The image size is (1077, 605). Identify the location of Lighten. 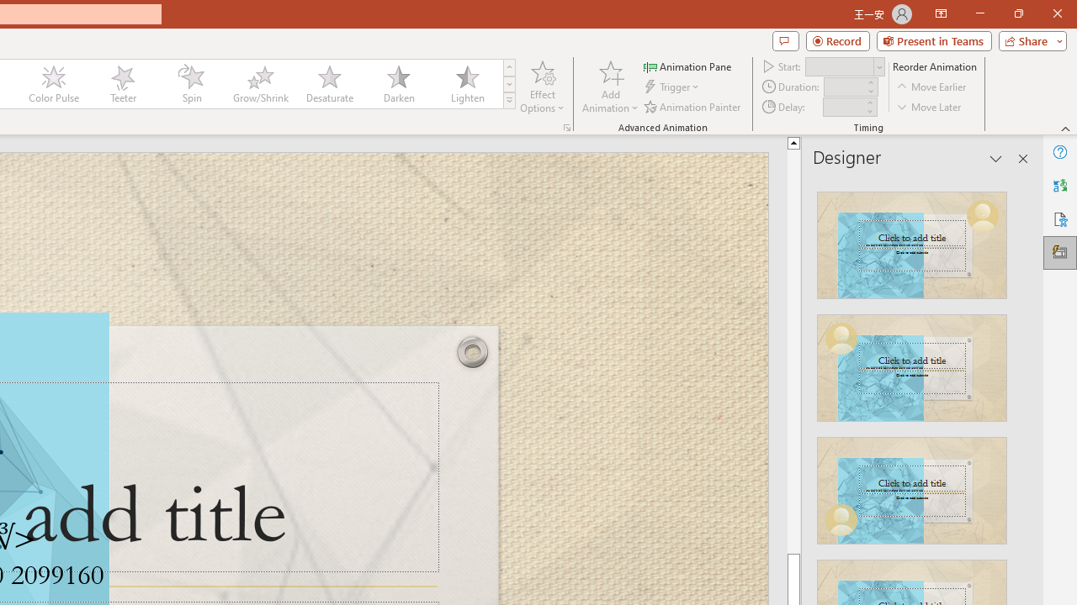
(467, 84).